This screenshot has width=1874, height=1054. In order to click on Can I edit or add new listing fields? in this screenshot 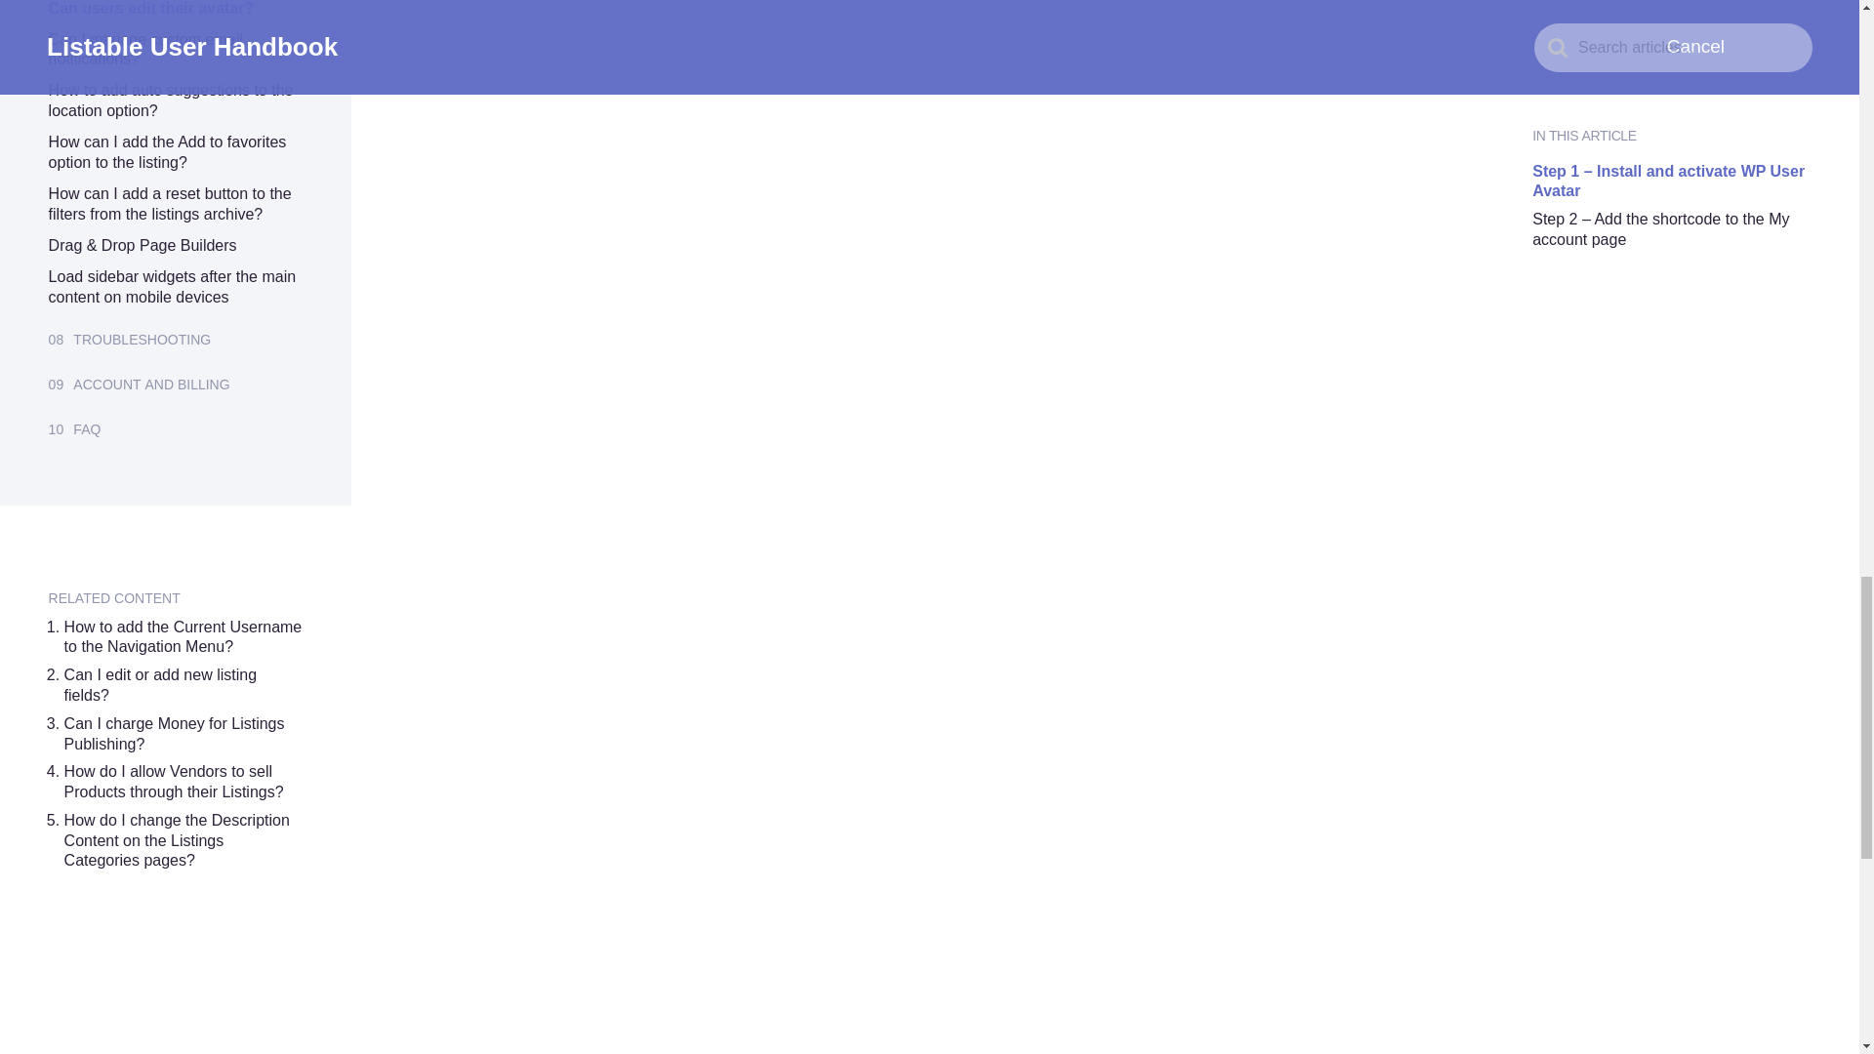, I will do `click(160, 685)`.